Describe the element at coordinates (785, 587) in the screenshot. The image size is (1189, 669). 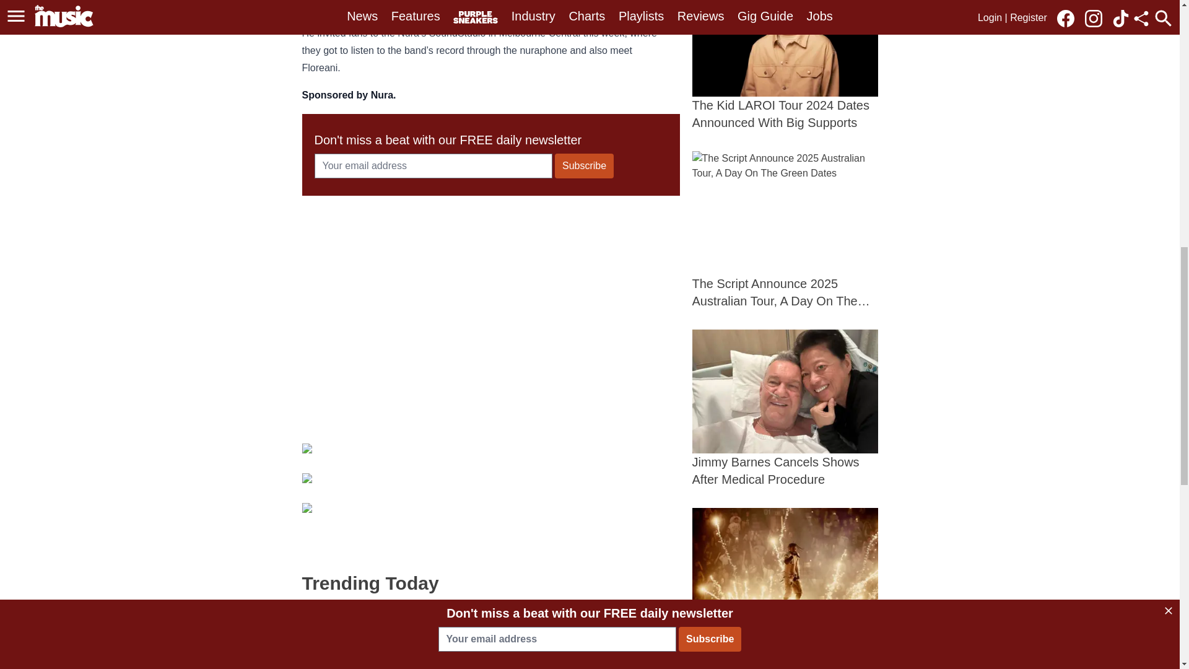
I see `Subscribe` at that location.